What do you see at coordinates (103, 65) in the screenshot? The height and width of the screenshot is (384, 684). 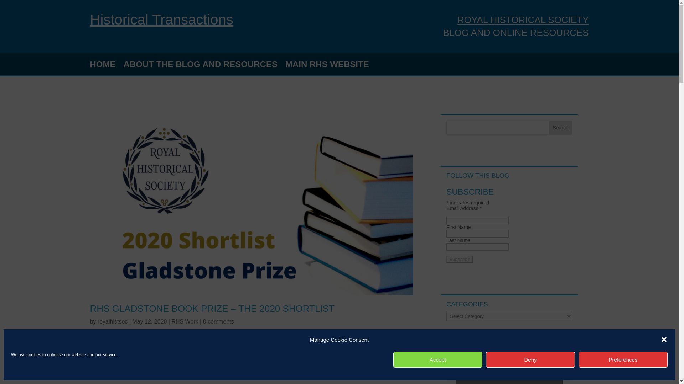 I see `HOME` at bounding box center [103, 65].